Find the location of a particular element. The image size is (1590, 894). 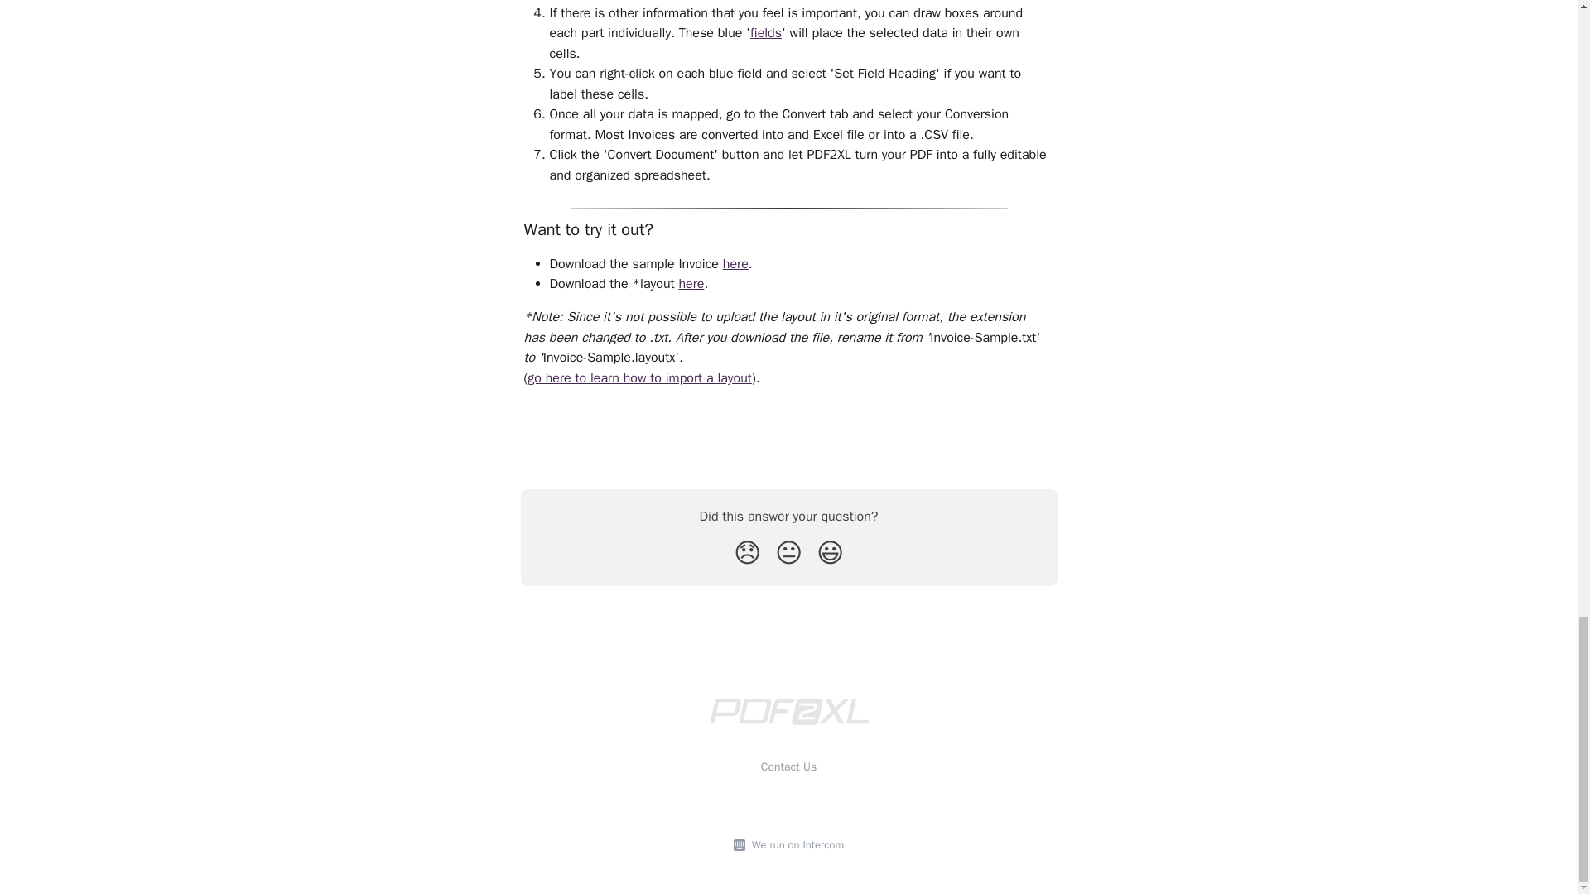

here is located at coordinates (735, 263).